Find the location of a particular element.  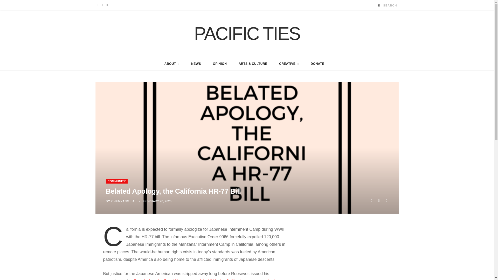

DONATE is located at coordinates (317, 64).